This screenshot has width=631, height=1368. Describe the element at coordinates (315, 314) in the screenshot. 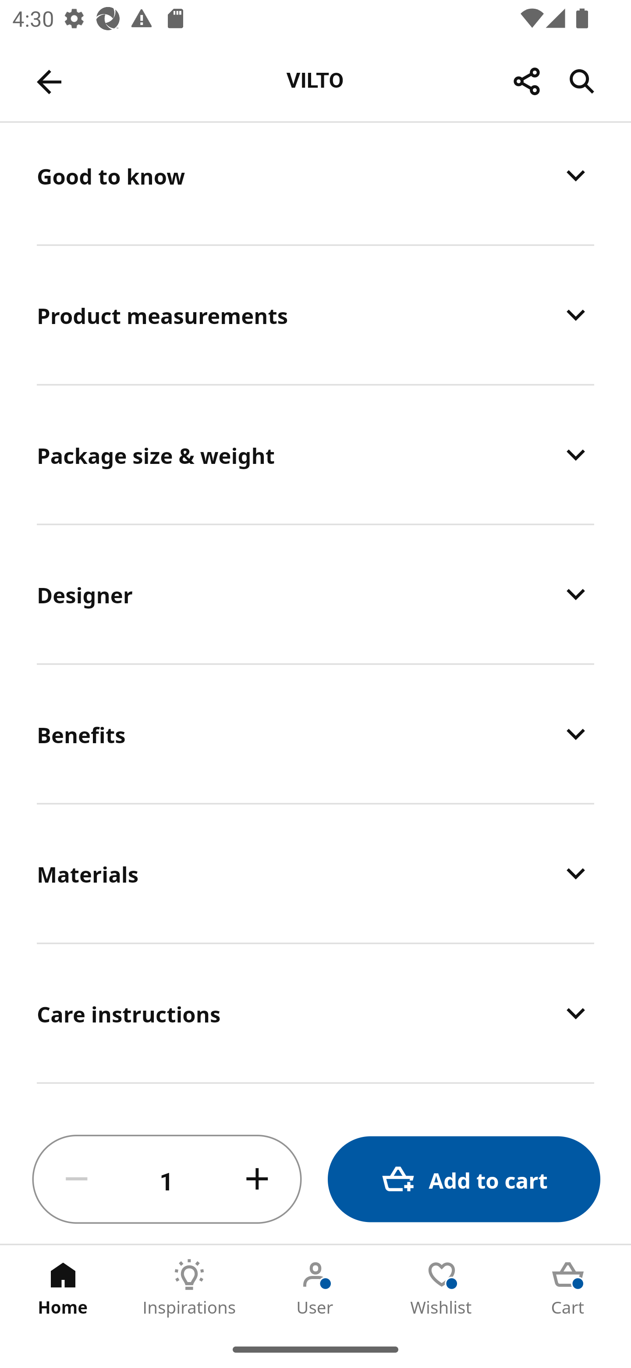

I see `Product measurements` at that location.